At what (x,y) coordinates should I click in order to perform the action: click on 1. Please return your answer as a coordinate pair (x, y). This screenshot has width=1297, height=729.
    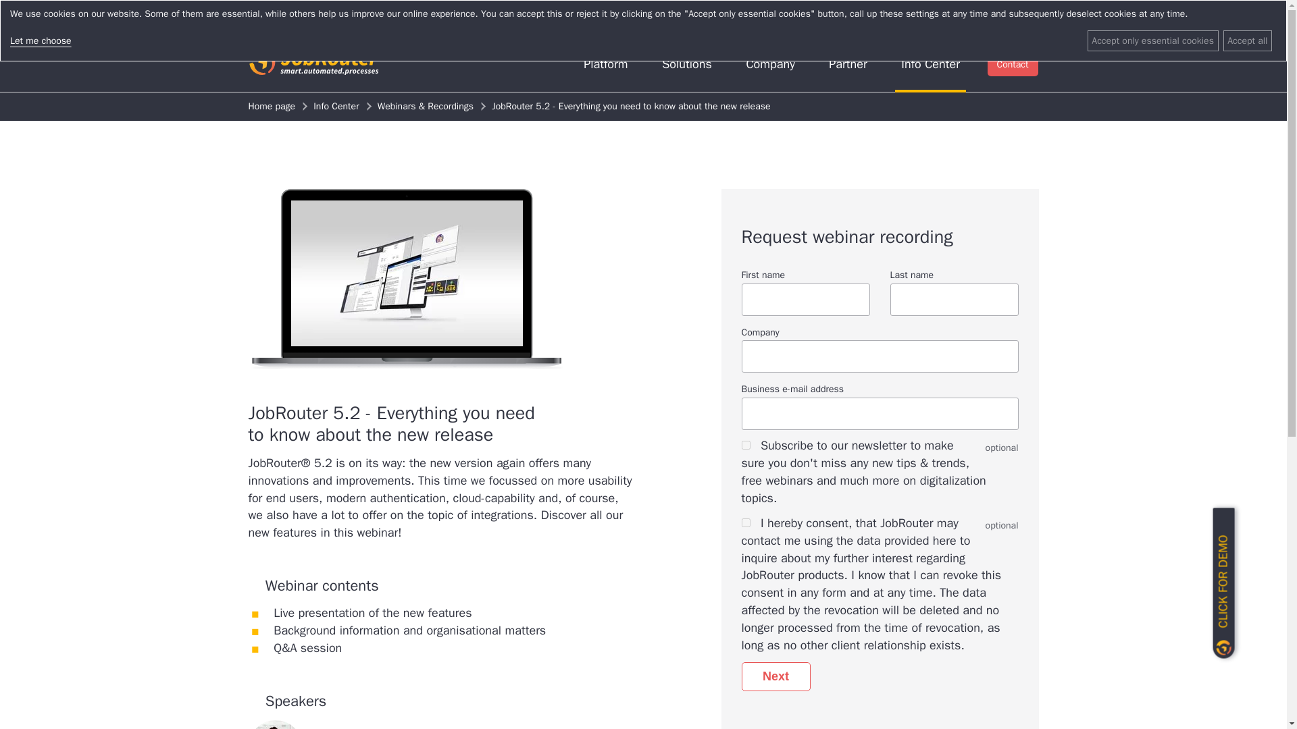
    Looking at the image, I should click on (746, 446).